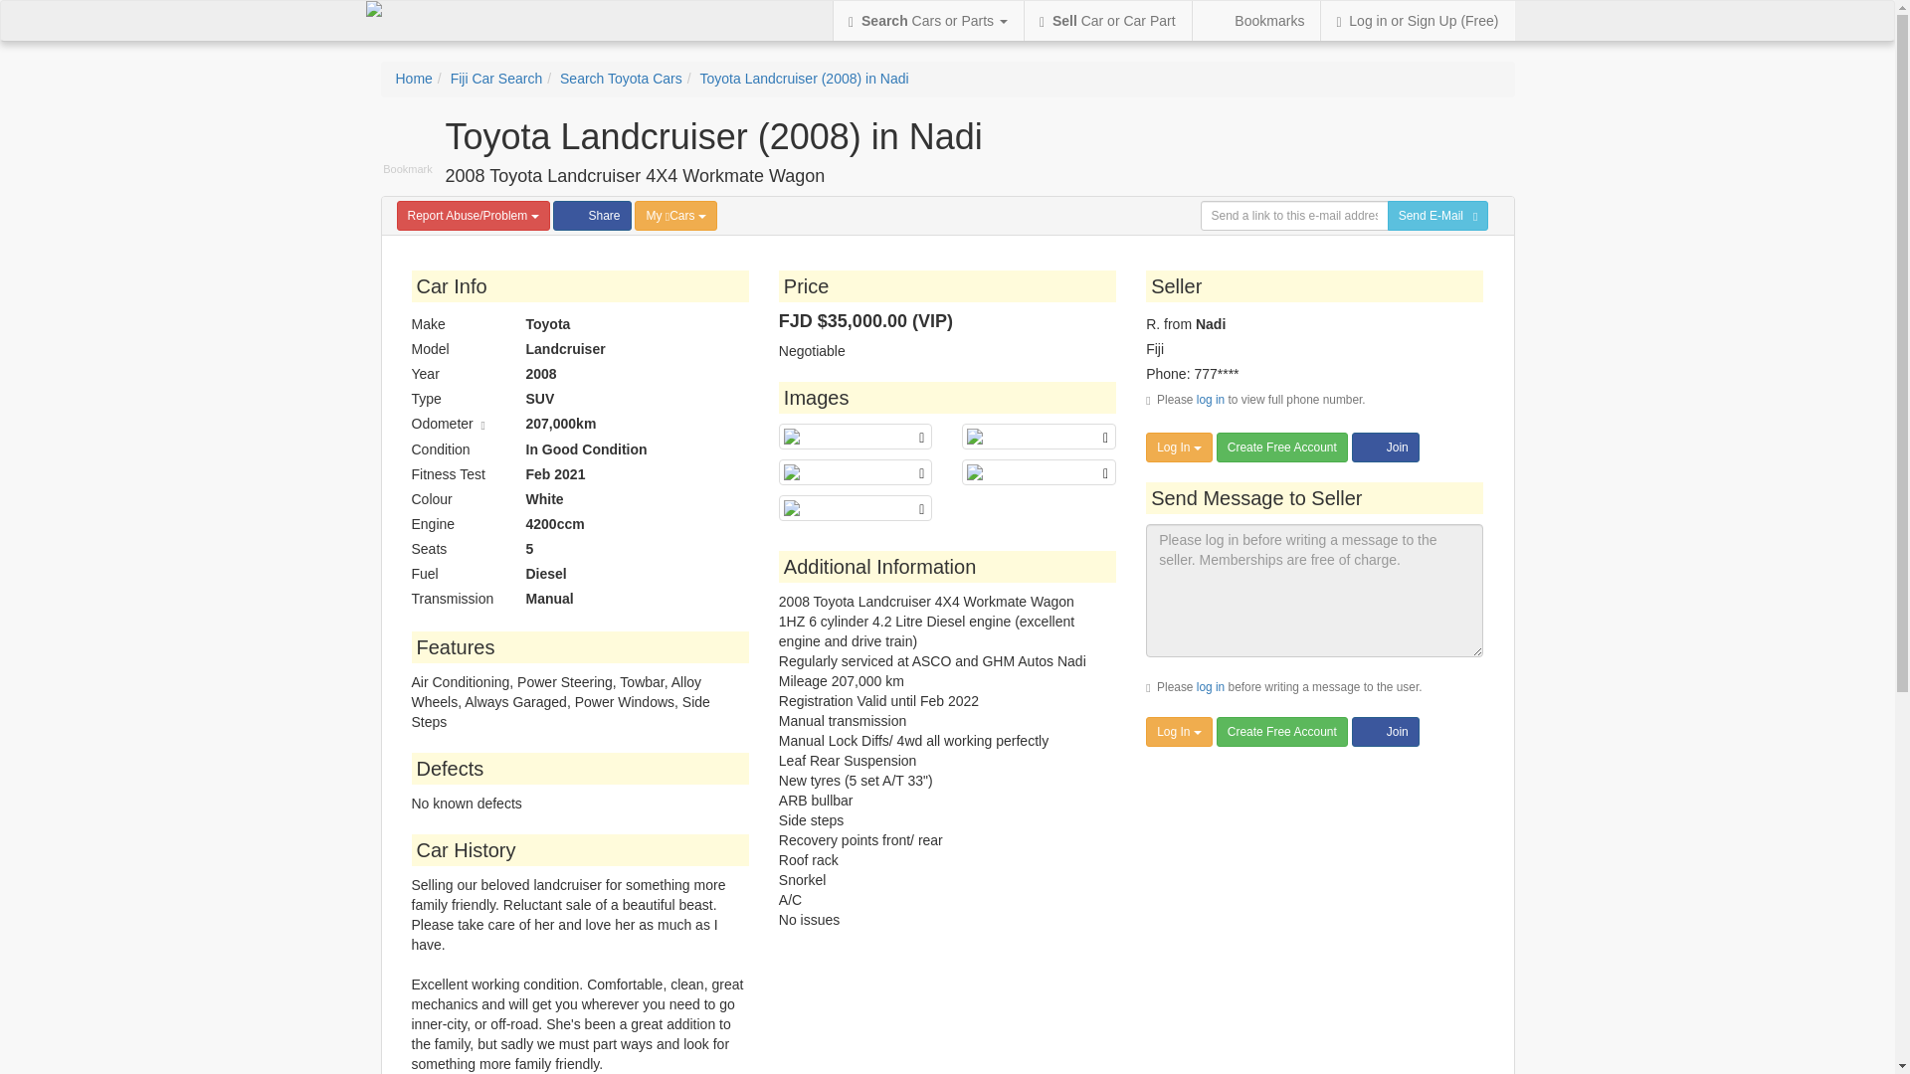 This screenshot has width=1910, height=1074. I want to click on Search Toyota Cars, so click(621, 79).